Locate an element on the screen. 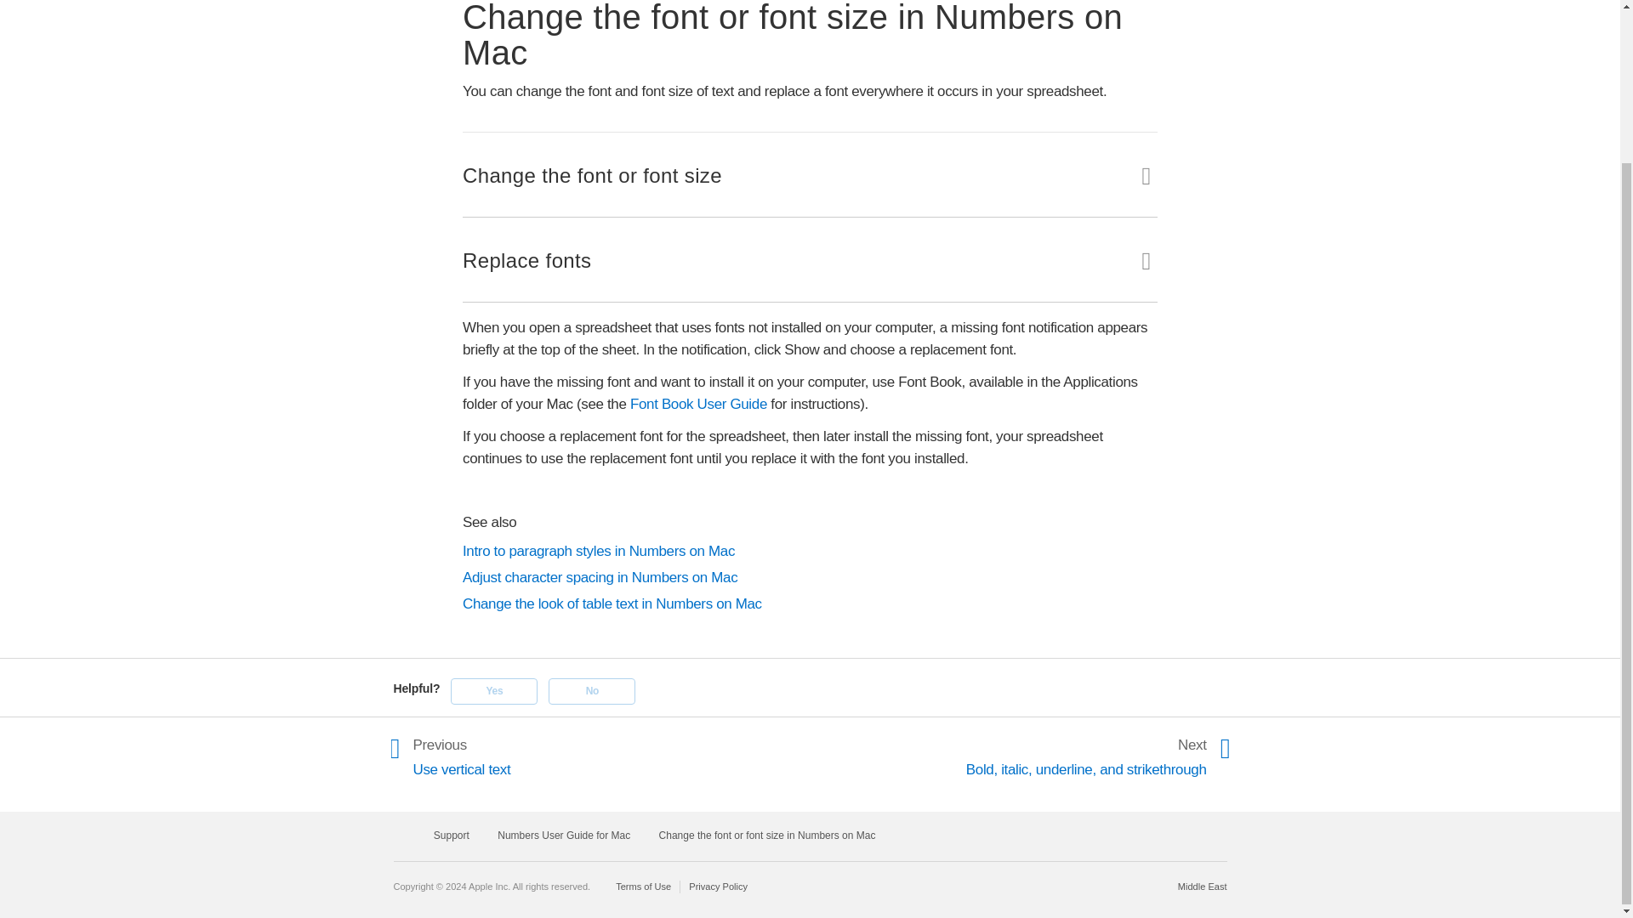 The image size is (1633, 918). Font Book User Guide is located at coordinates (699, 403).